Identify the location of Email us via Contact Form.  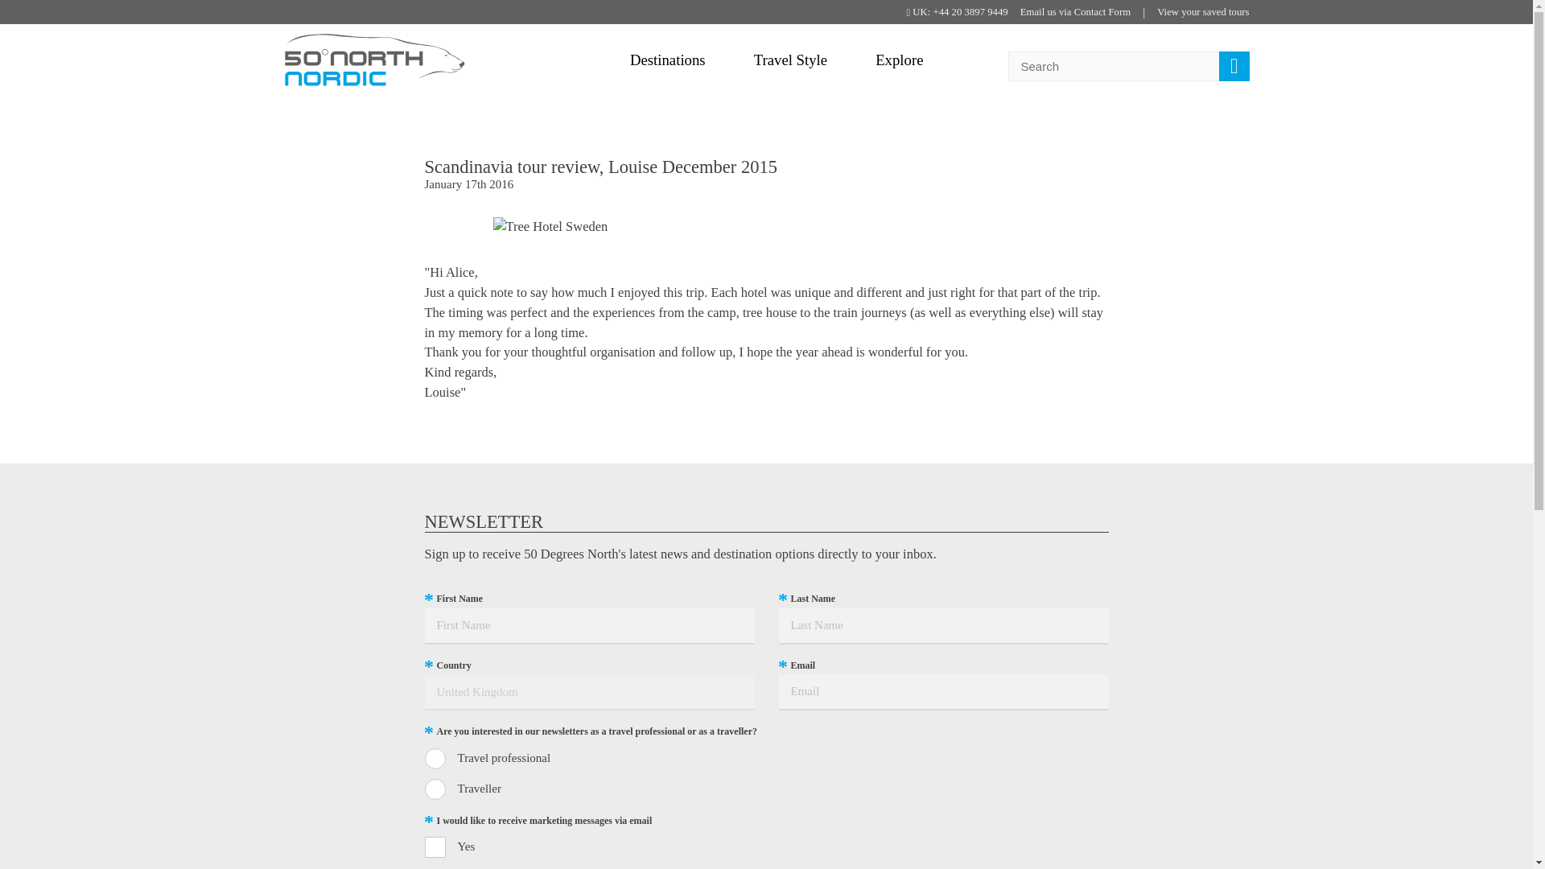
(1075, 13).